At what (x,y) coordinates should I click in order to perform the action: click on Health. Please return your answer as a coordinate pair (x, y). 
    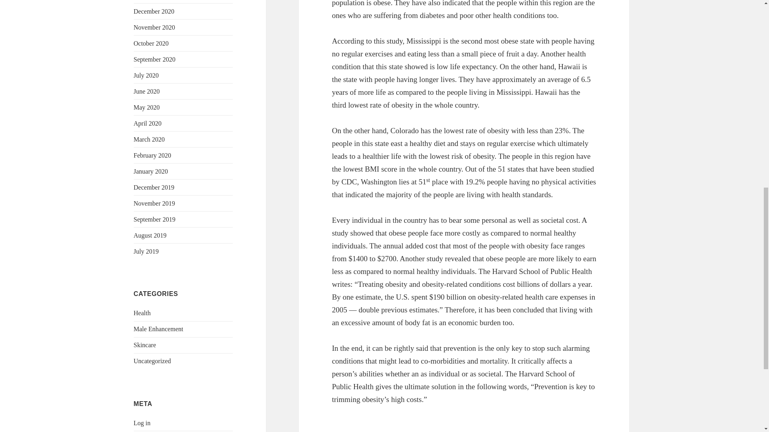
    Looking at the image, I should click on (142, 313).